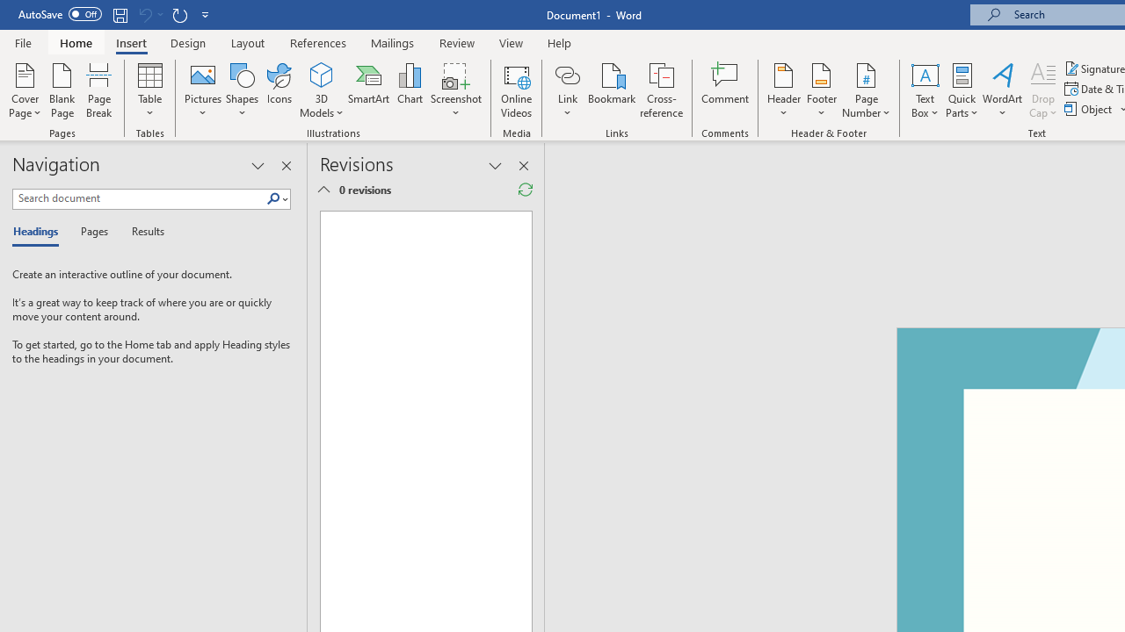 Image resolution: width=1125 pixels, height=632 pixels. I want to click on Can't Undo, so click(149, 14).